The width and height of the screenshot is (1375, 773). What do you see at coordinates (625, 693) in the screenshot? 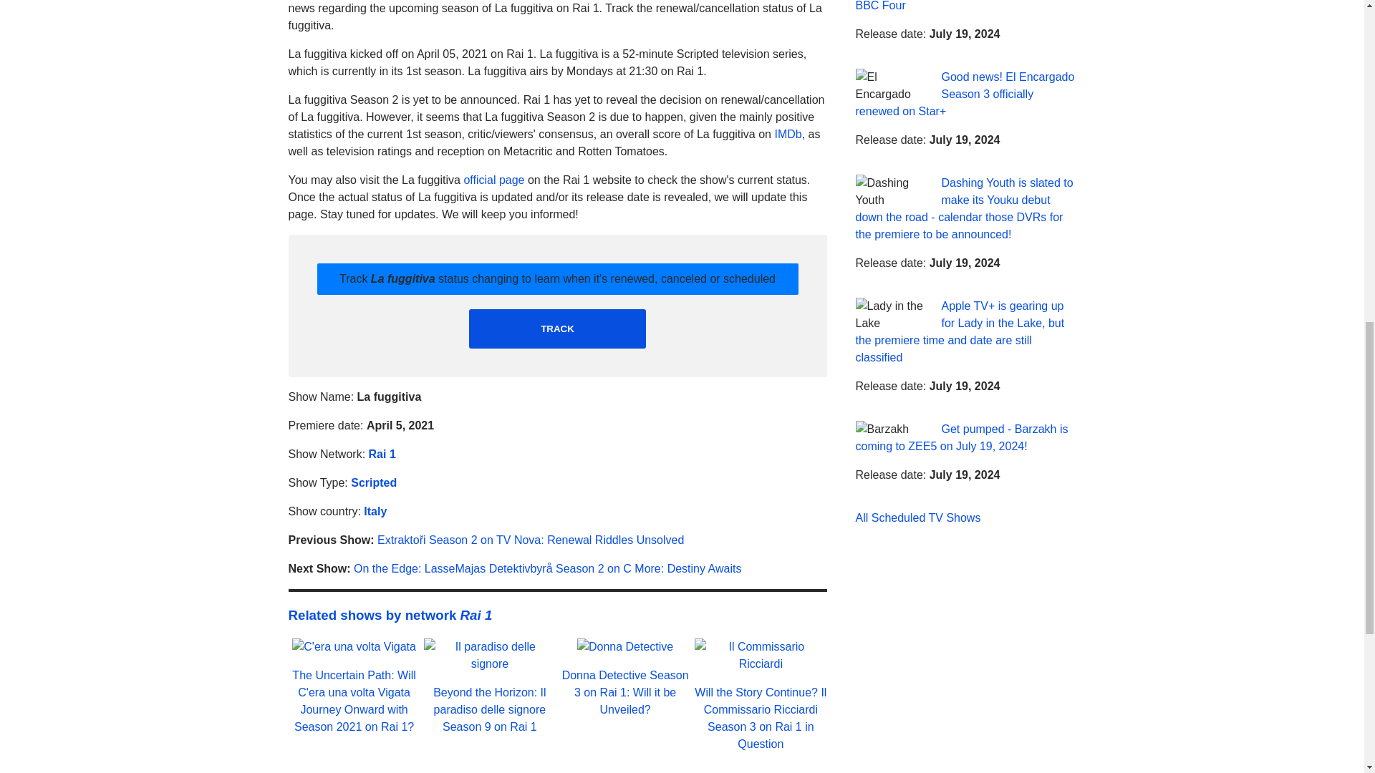
I see `Donna Detective Season 3 on Rai 1: Will it be Unveiled?` at bounding box center [625, 693].